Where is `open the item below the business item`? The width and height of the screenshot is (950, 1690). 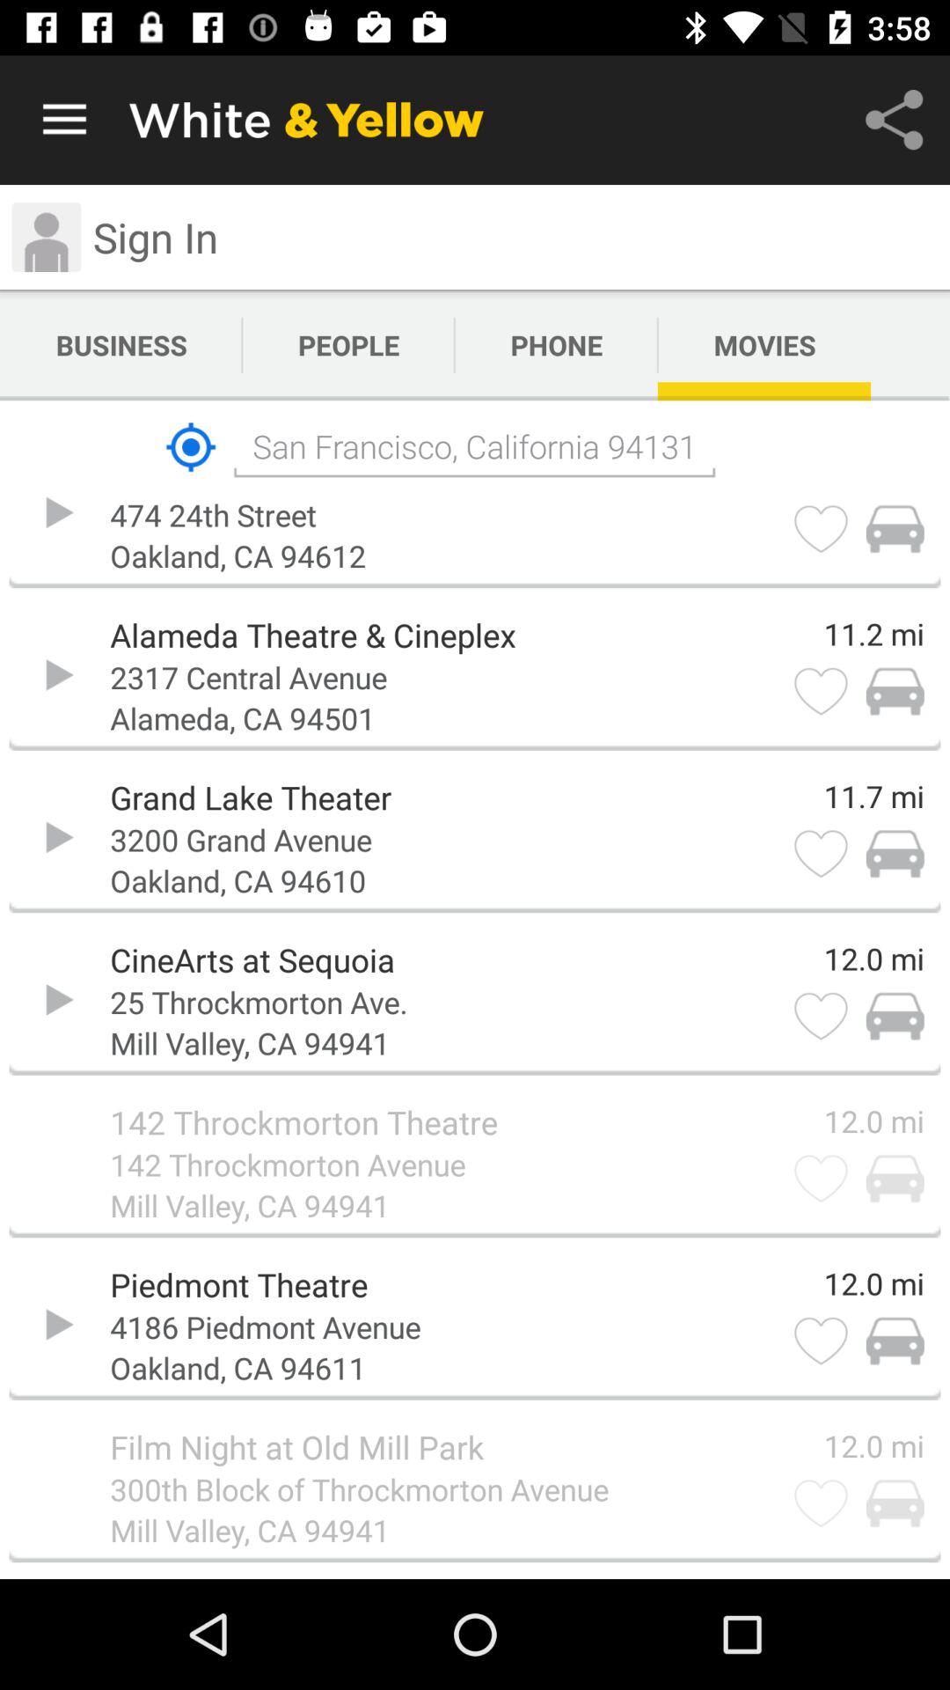 open the item below the business item is located at coordinates (190, 447).